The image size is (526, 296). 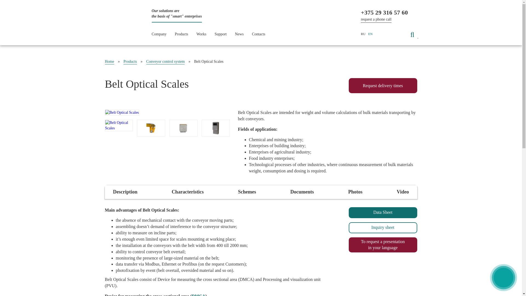 I want to click on Products, so click(x=181, y=35).